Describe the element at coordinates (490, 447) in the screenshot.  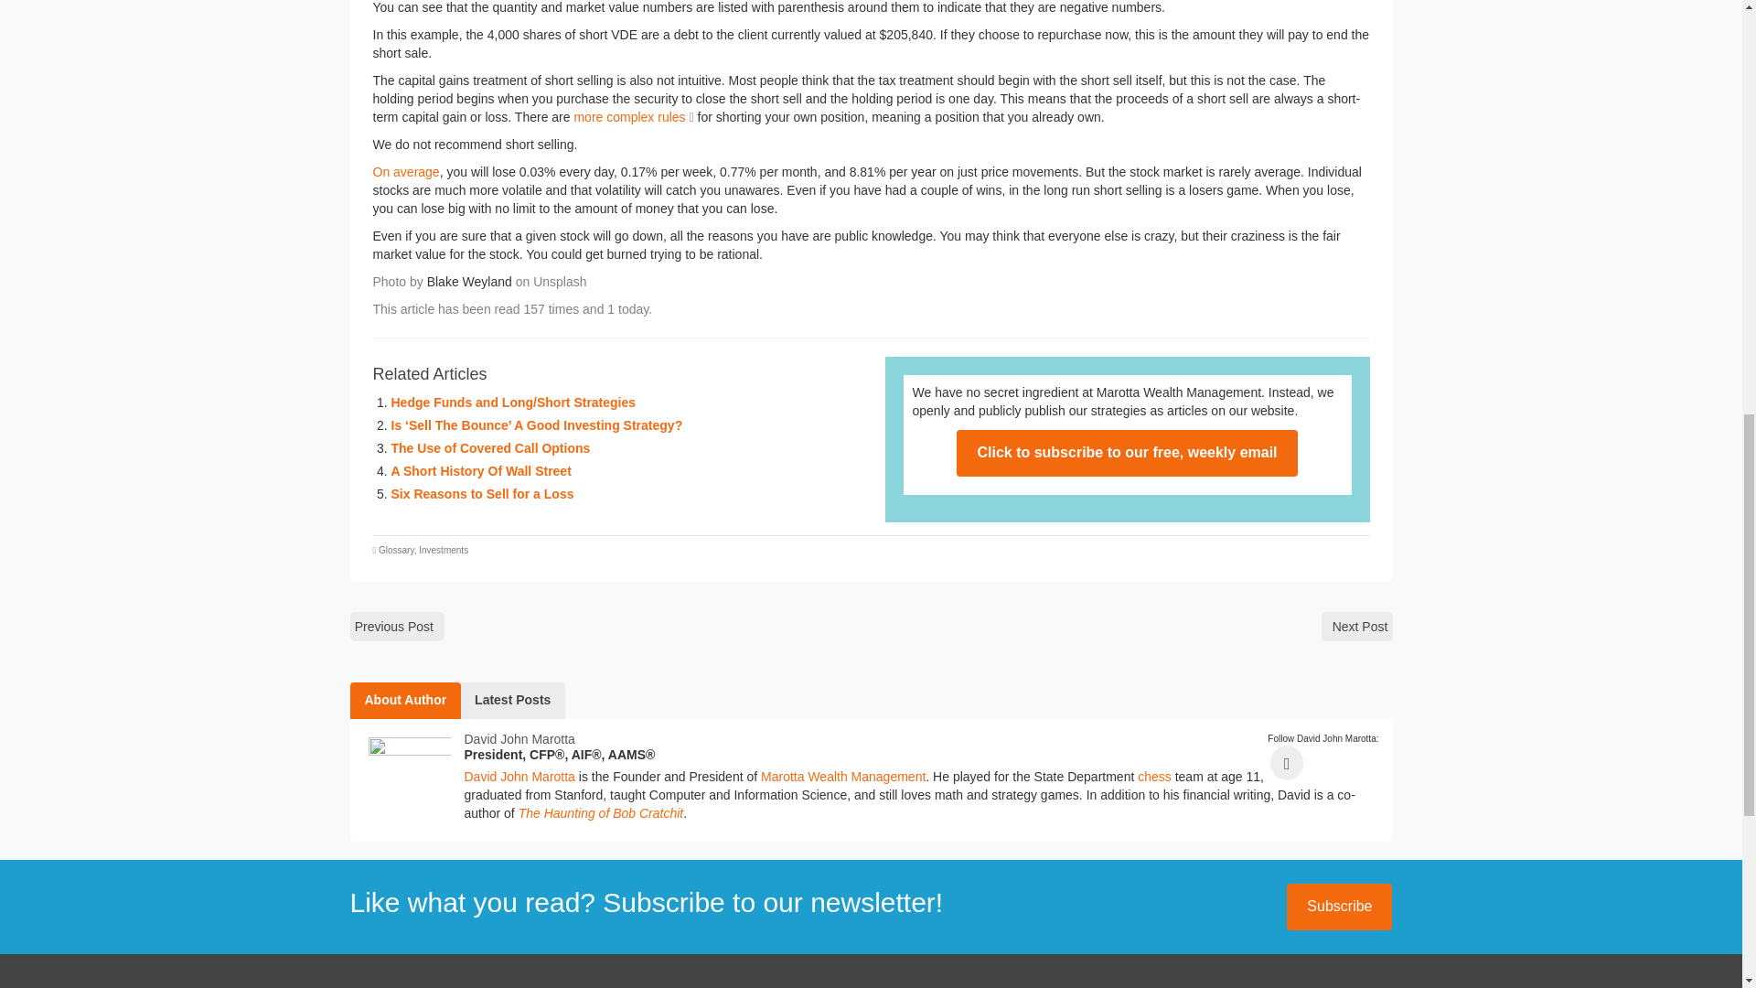
I see `The Use of Covered Call Options` at that location.